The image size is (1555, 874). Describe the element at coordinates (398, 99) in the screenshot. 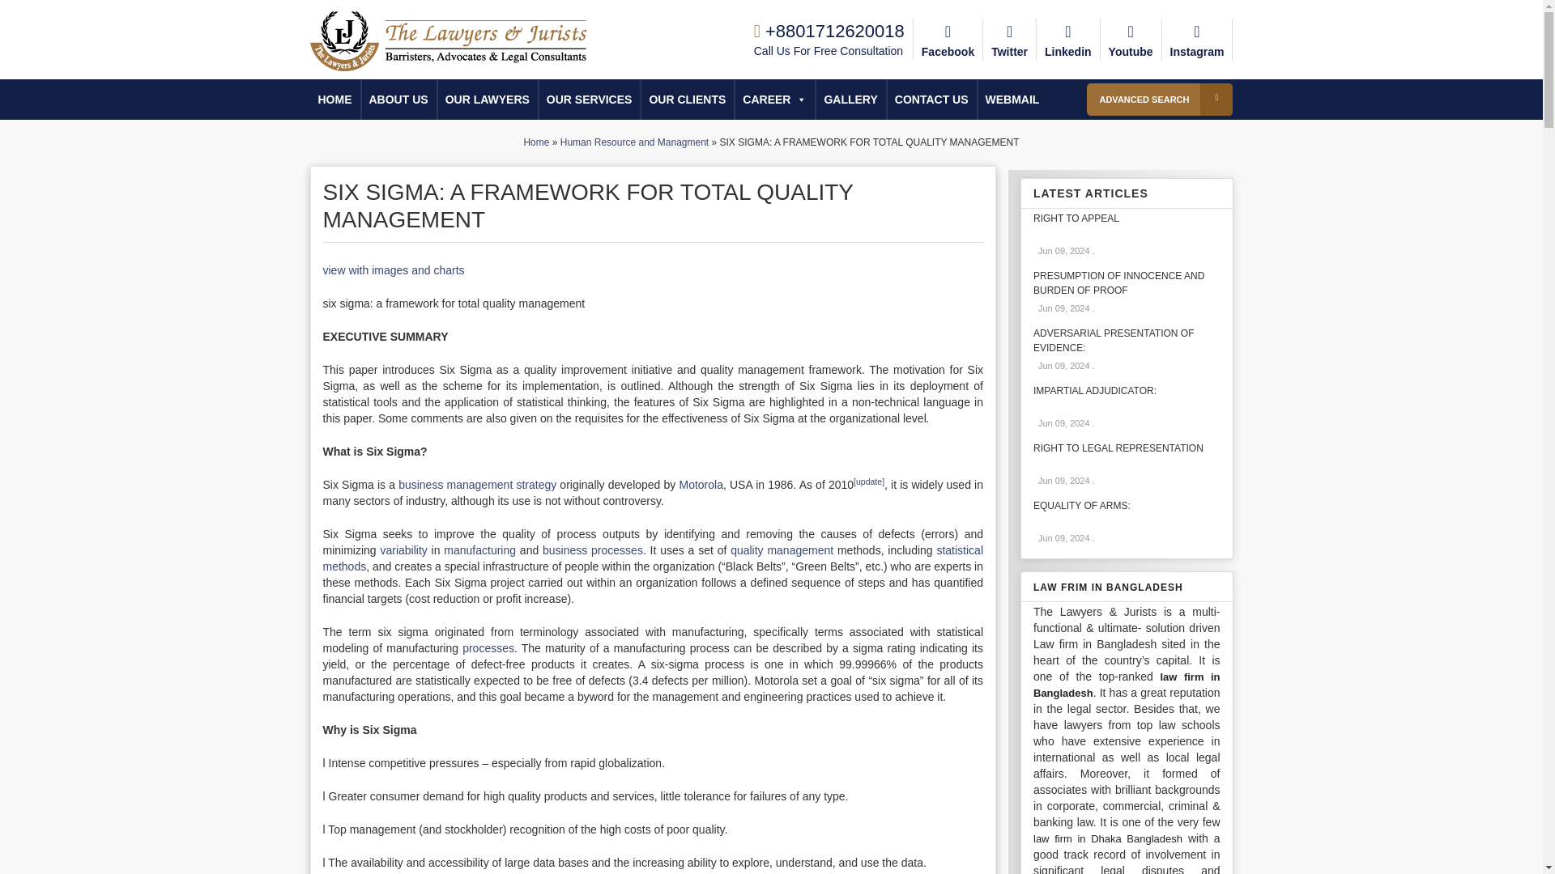

I see `ABOUT US` at that location.